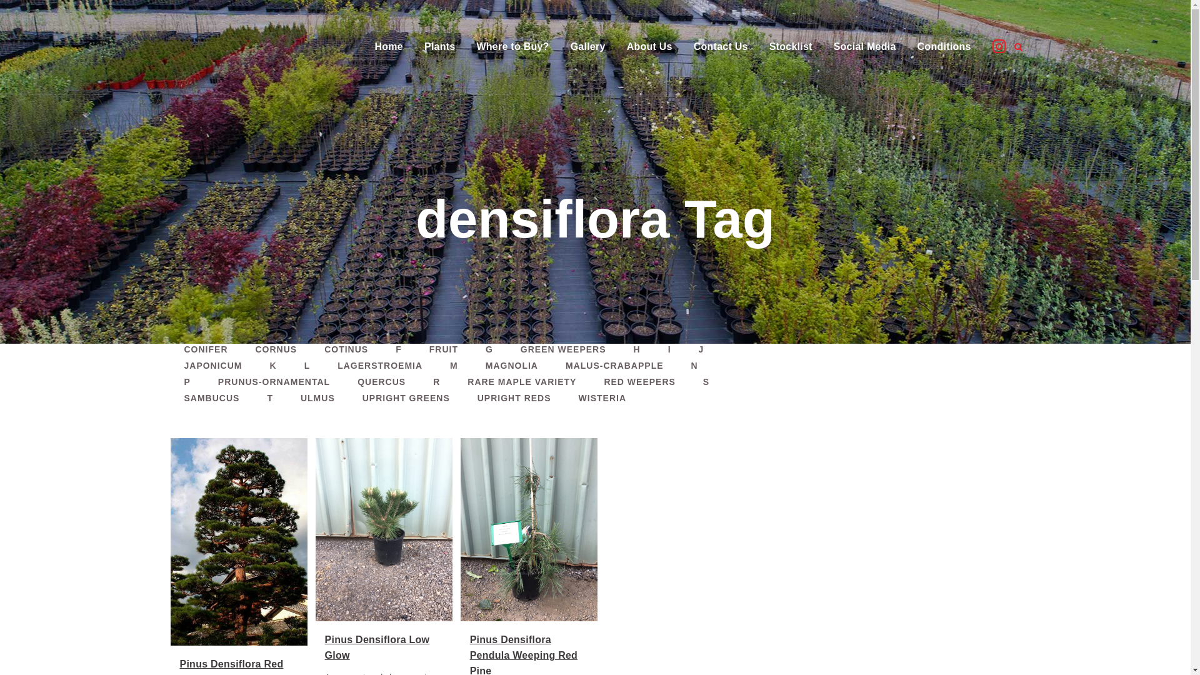 The image size is (1200, 675). What do you see at coordinates (512, 47) in the screenshot?
I see `Where to Buy?` at bounding box center [512, 47].